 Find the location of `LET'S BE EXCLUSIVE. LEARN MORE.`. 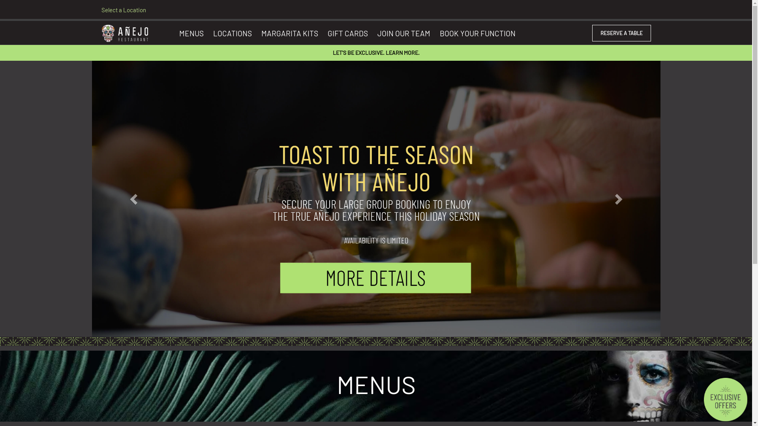

LET'S BE EXCLUSIVE. LEARN MORE. is located at coordinates (376, 53).